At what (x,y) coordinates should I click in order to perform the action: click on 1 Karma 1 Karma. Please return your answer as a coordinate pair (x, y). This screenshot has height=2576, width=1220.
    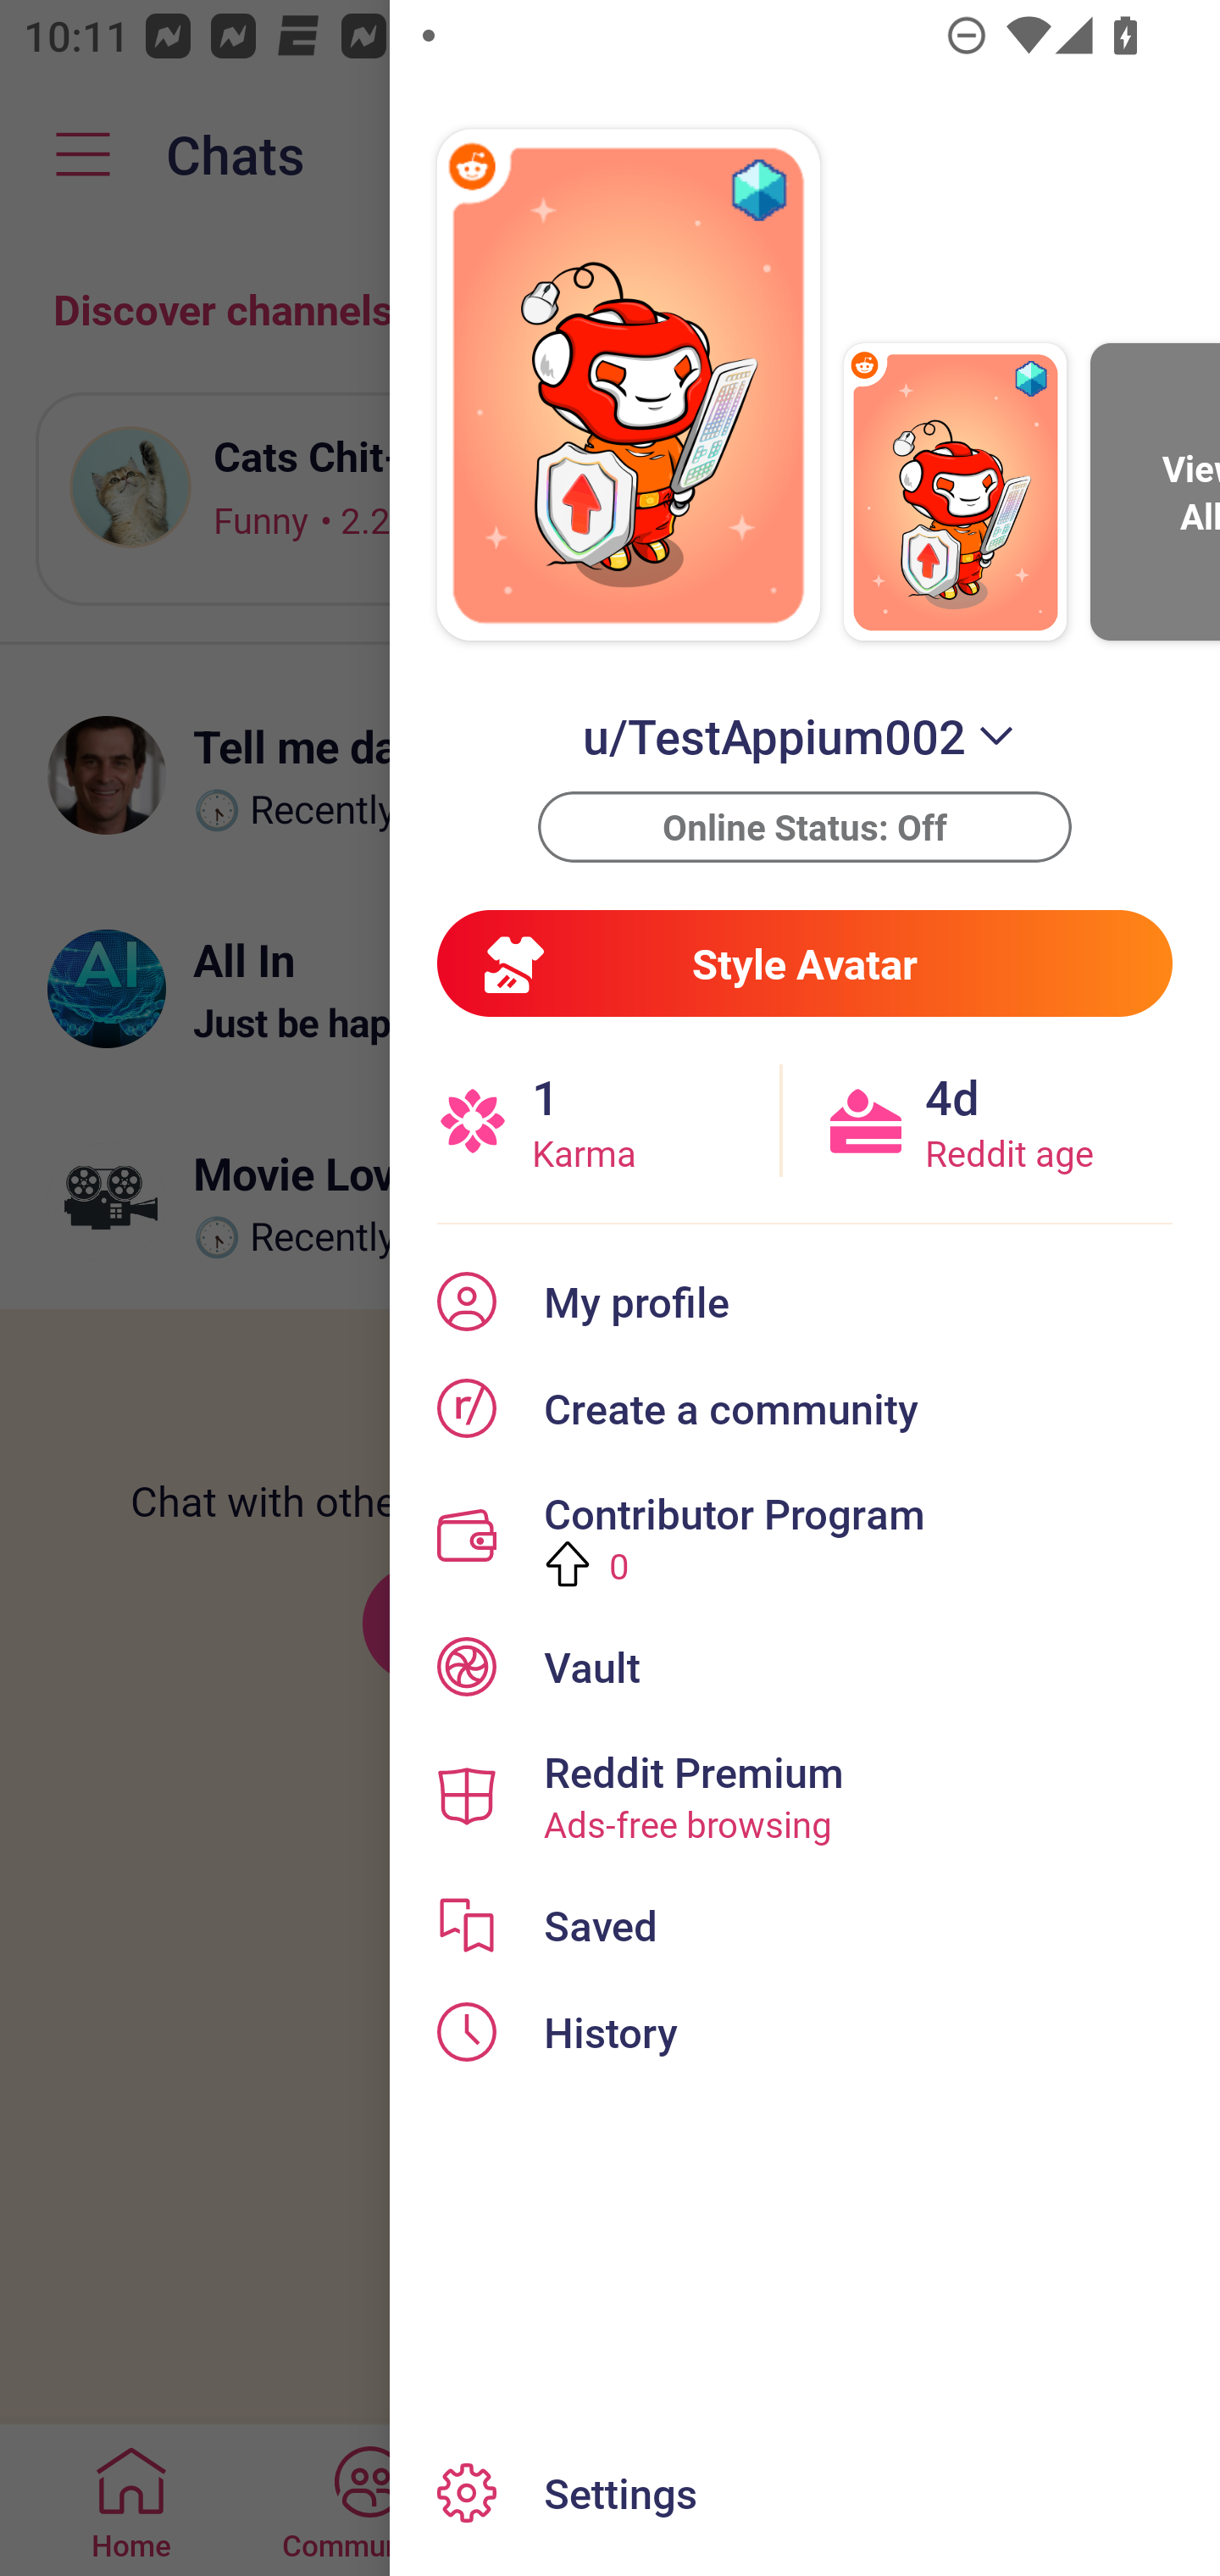
    Looking at the image, I should click on (608, 1120).